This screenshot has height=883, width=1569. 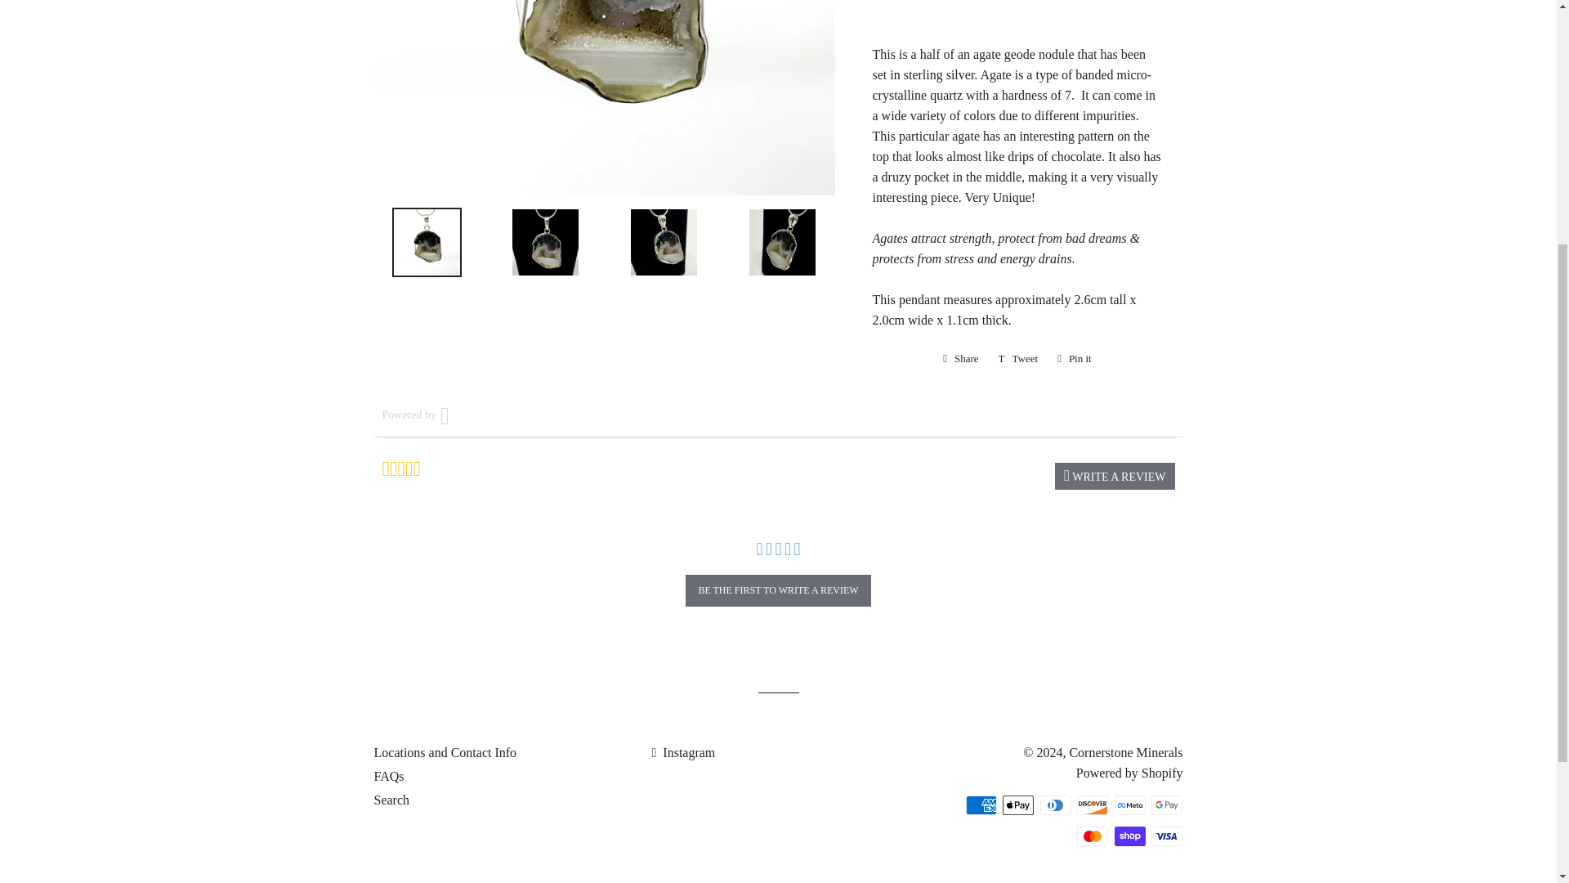 What do you see at coordinates (961, 358) in the screenshot?
I see `Share on Facebook` at bounding box center [961, 358].